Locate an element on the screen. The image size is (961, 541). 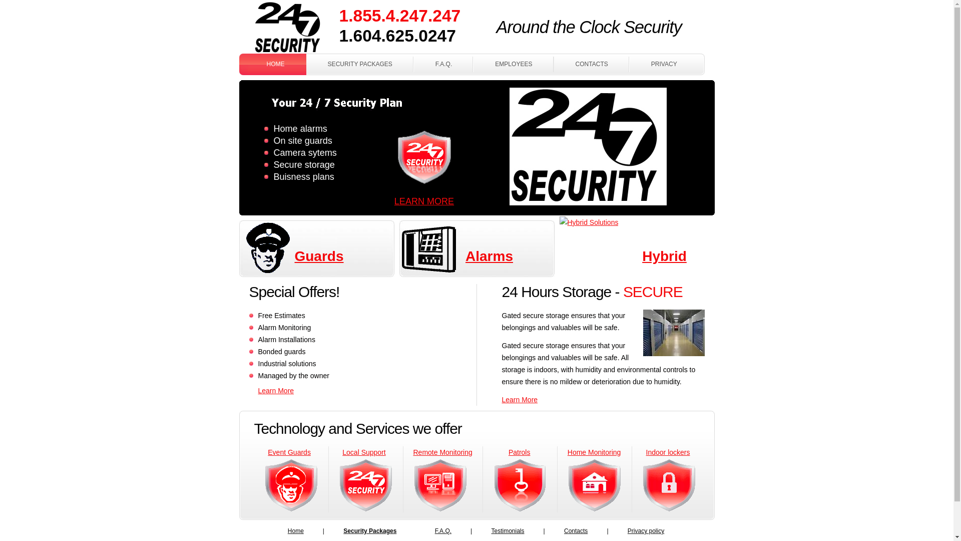
SECURITY PACKAGES is located at coordinates (360, 64).